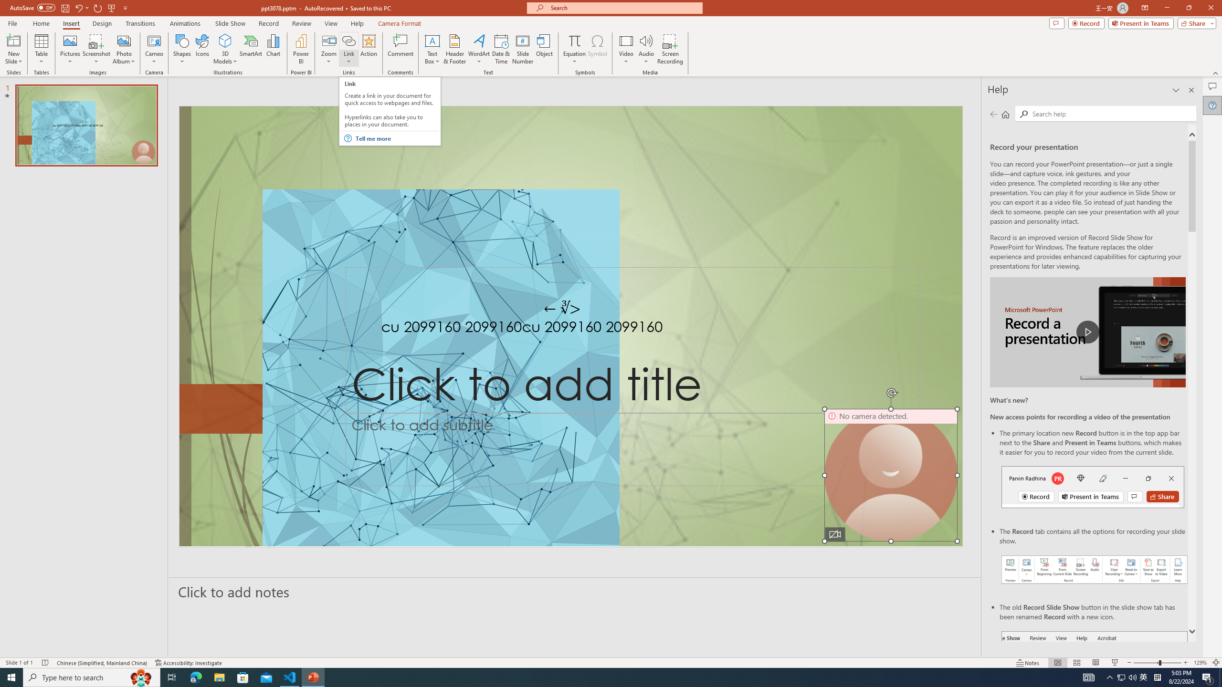  Describe the element at coordinates (1005, 114) in the screenshot. I see `Home` at that location.